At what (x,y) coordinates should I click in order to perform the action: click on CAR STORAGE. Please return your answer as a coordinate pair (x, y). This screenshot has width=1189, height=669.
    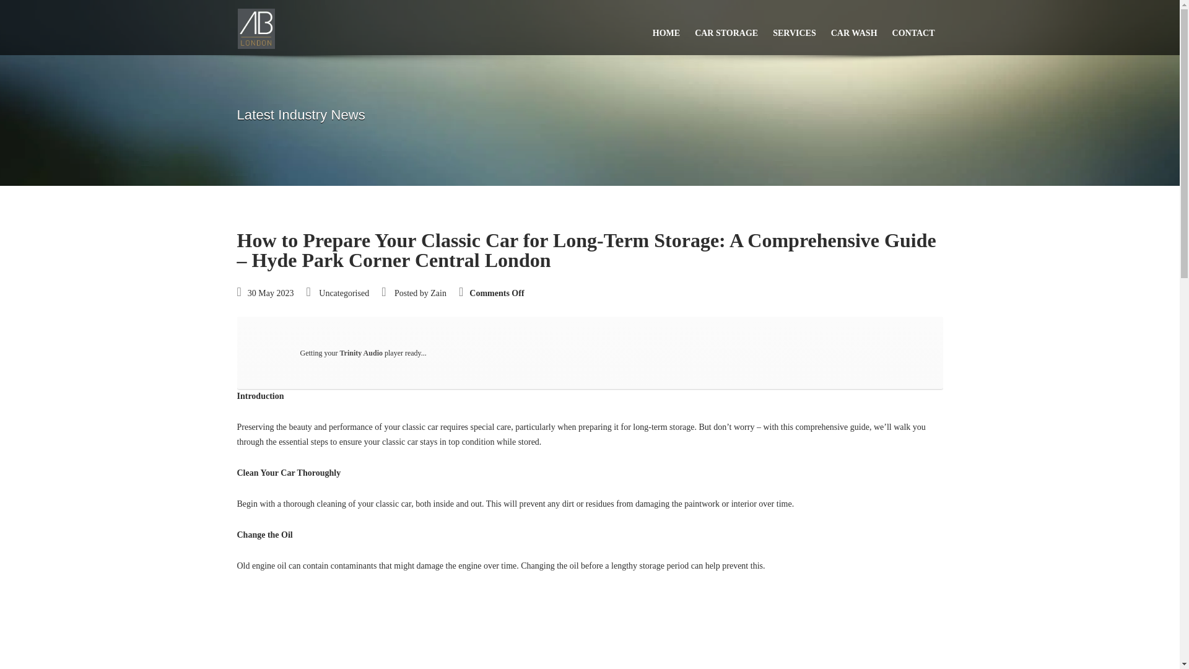
    Looking at the image, I should click on (726, 27).